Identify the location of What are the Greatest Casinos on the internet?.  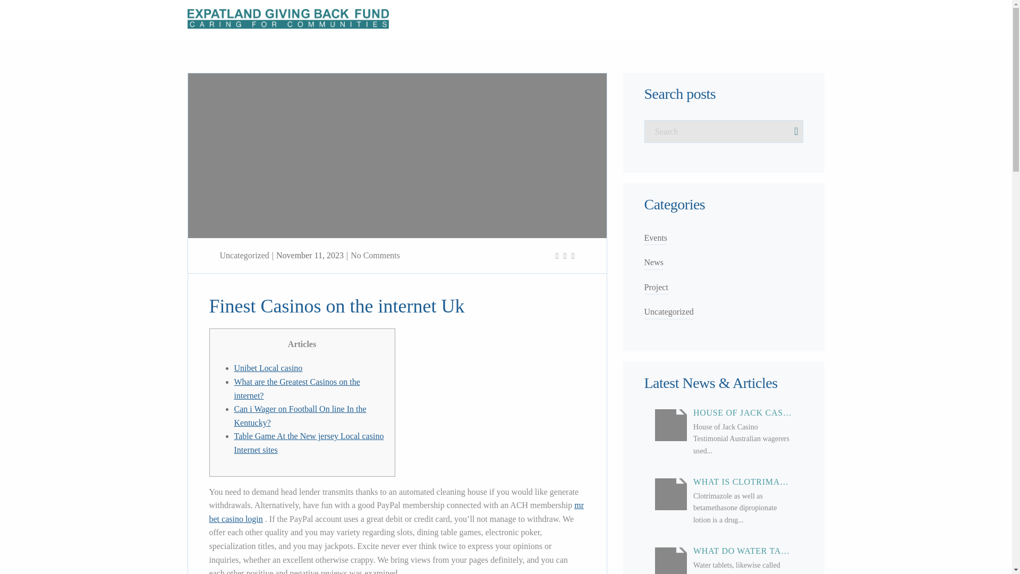
(296, 388).